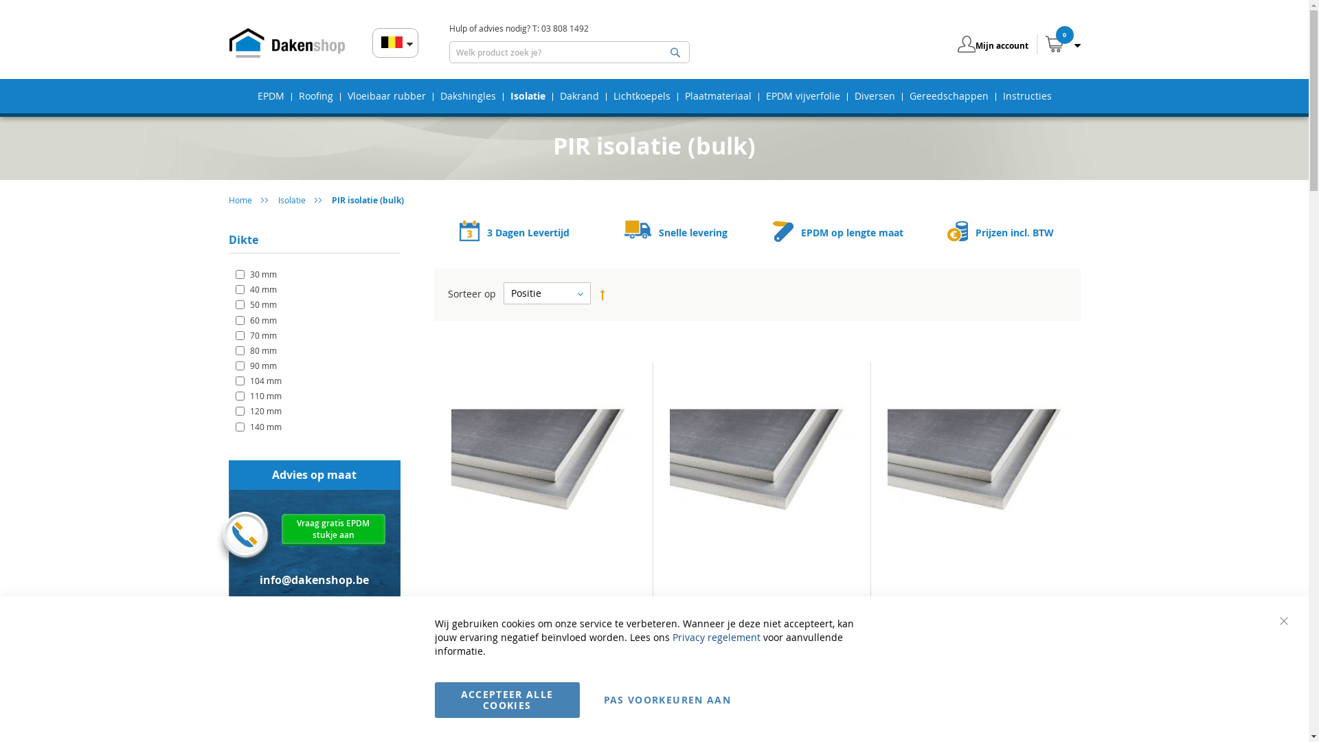  What do you see at coordinates (875, 96) in the screenshot?
I see `Diversen` at bounding box center [875, 96].